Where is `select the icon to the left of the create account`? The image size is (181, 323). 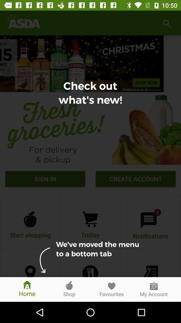 select the icon to the left of the create account is located at coordinates (45, 180).